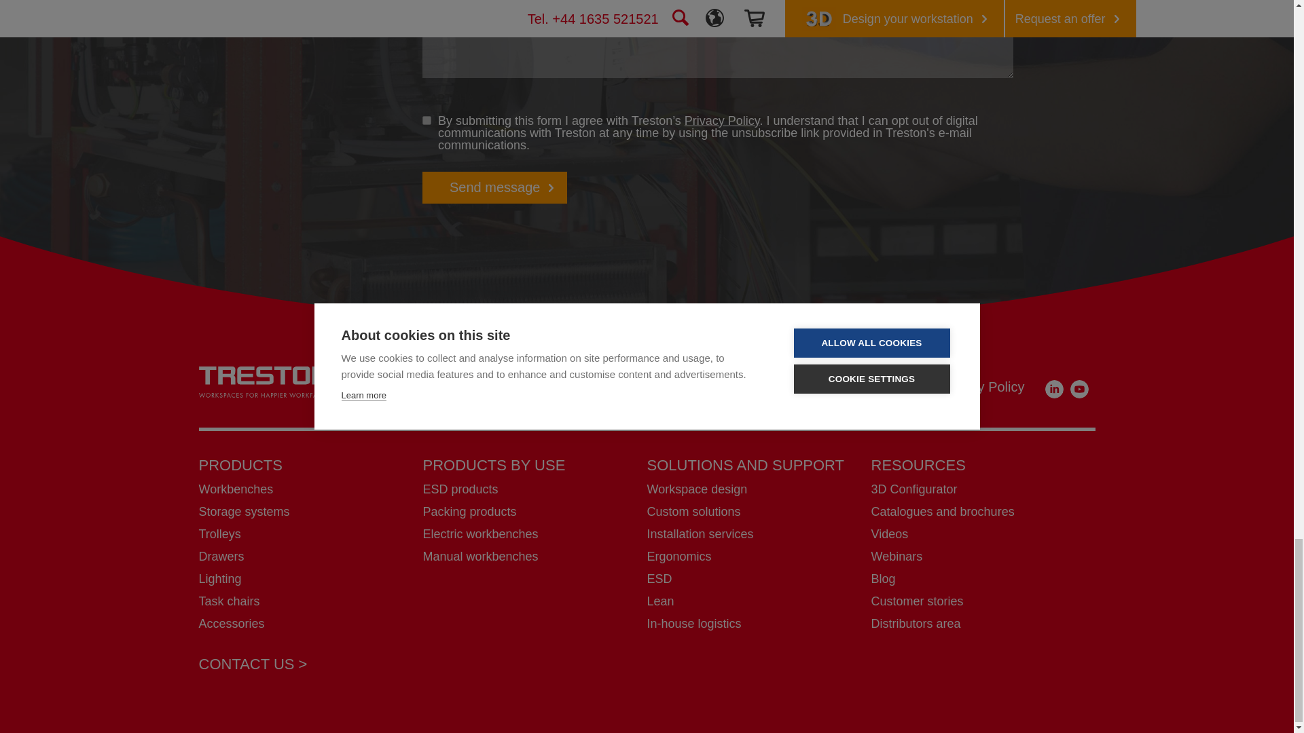 The width and height of the screenshot is (1304, 733). Describe the element at coordinates (494, 187) in the screenshot. I see `Send message` at that location.